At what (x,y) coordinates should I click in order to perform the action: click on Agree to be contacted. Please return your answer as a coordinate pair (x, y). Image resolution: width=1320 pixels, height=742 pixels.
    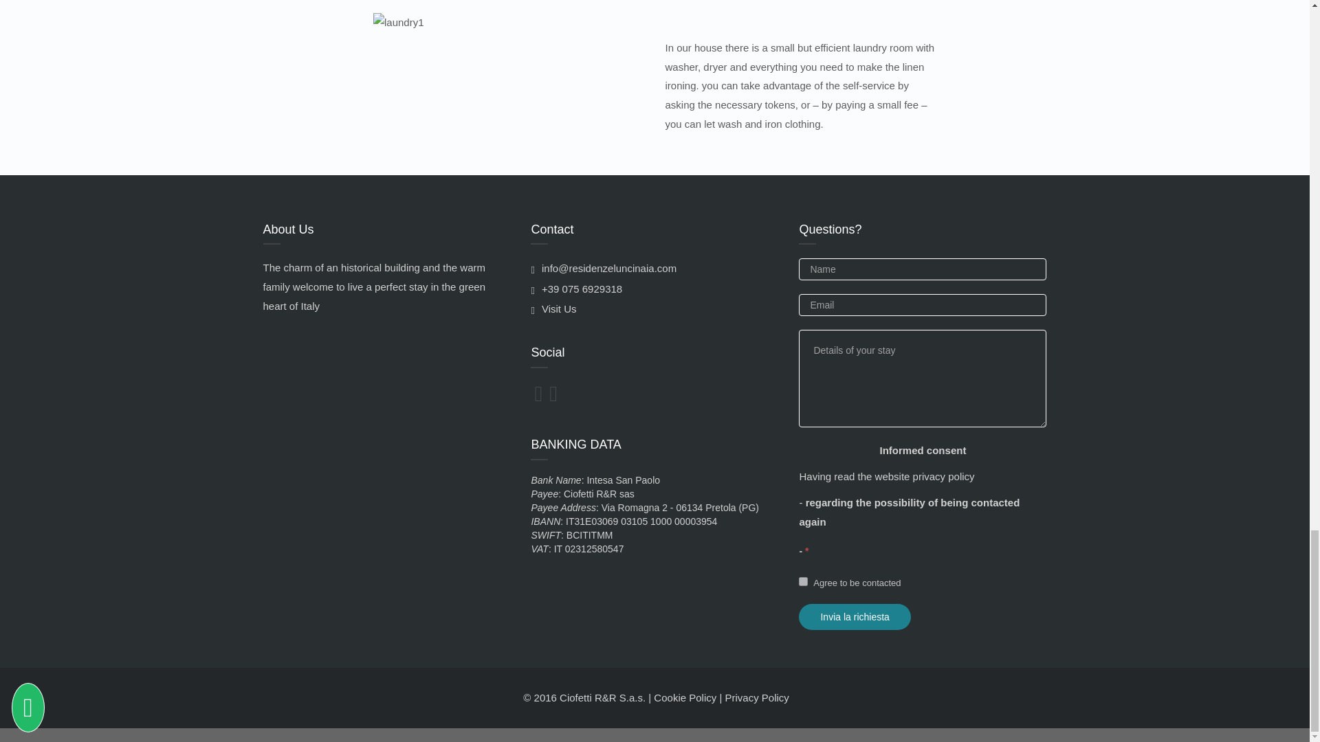
    Looking at the image, I should click on (803, 581).